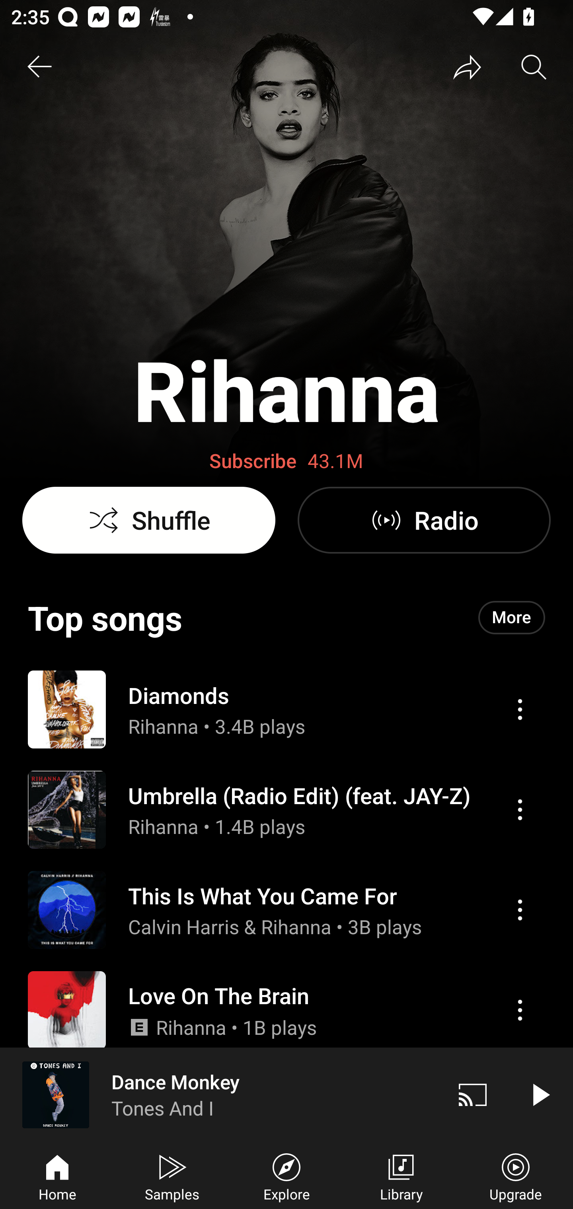  Describe the element at coordinates (286, 1176) in the screenshot. I see `Explore` at that location.